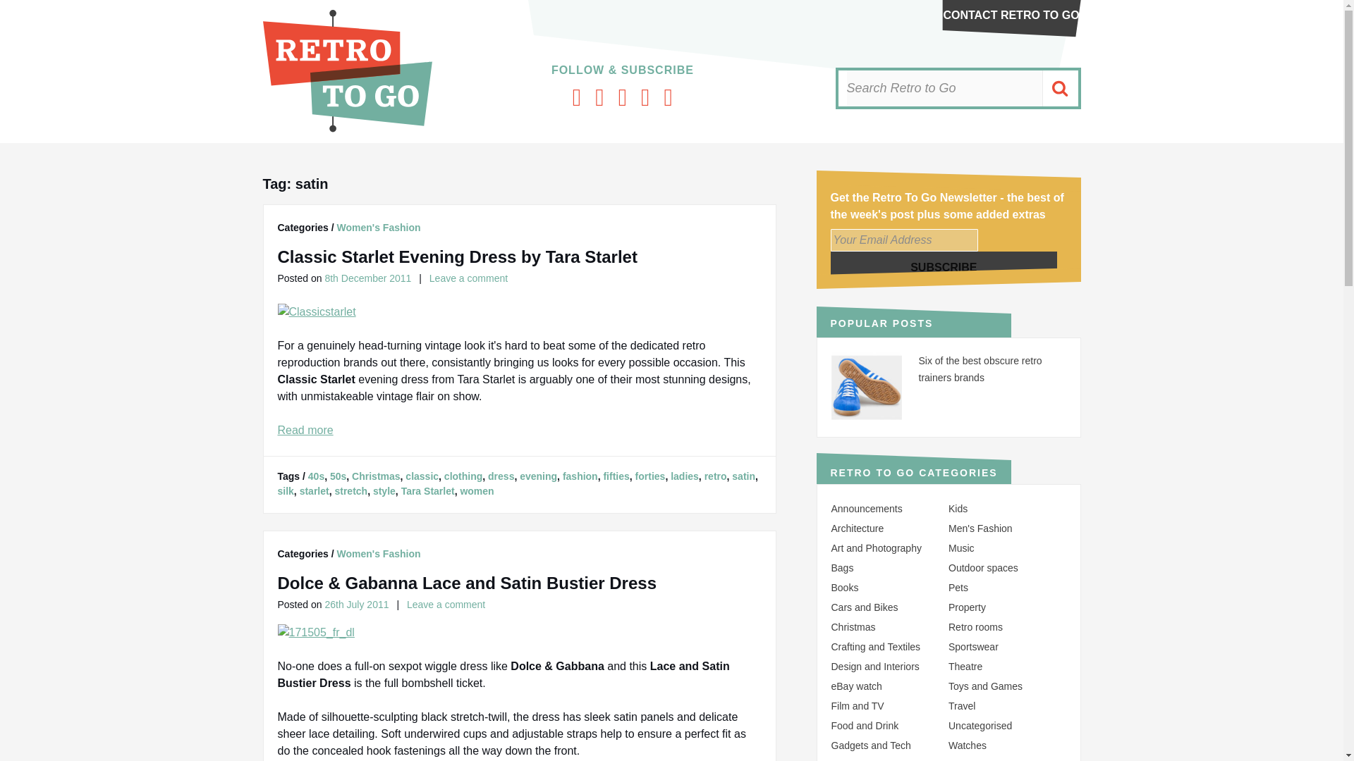  What do you see at coordinates (715, 476) in the screenshot?
I see `retro` at bounding box center [715, 476].